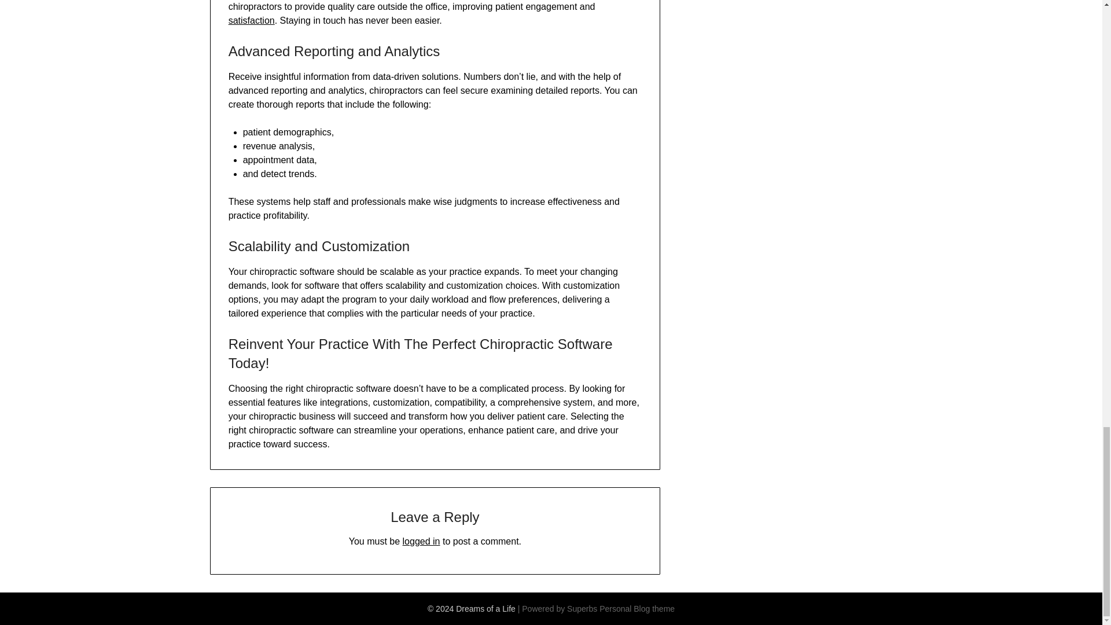  Describe the element at coordinates (637, 609) in the screenshot. I see `Personal Blog theme` at that location.